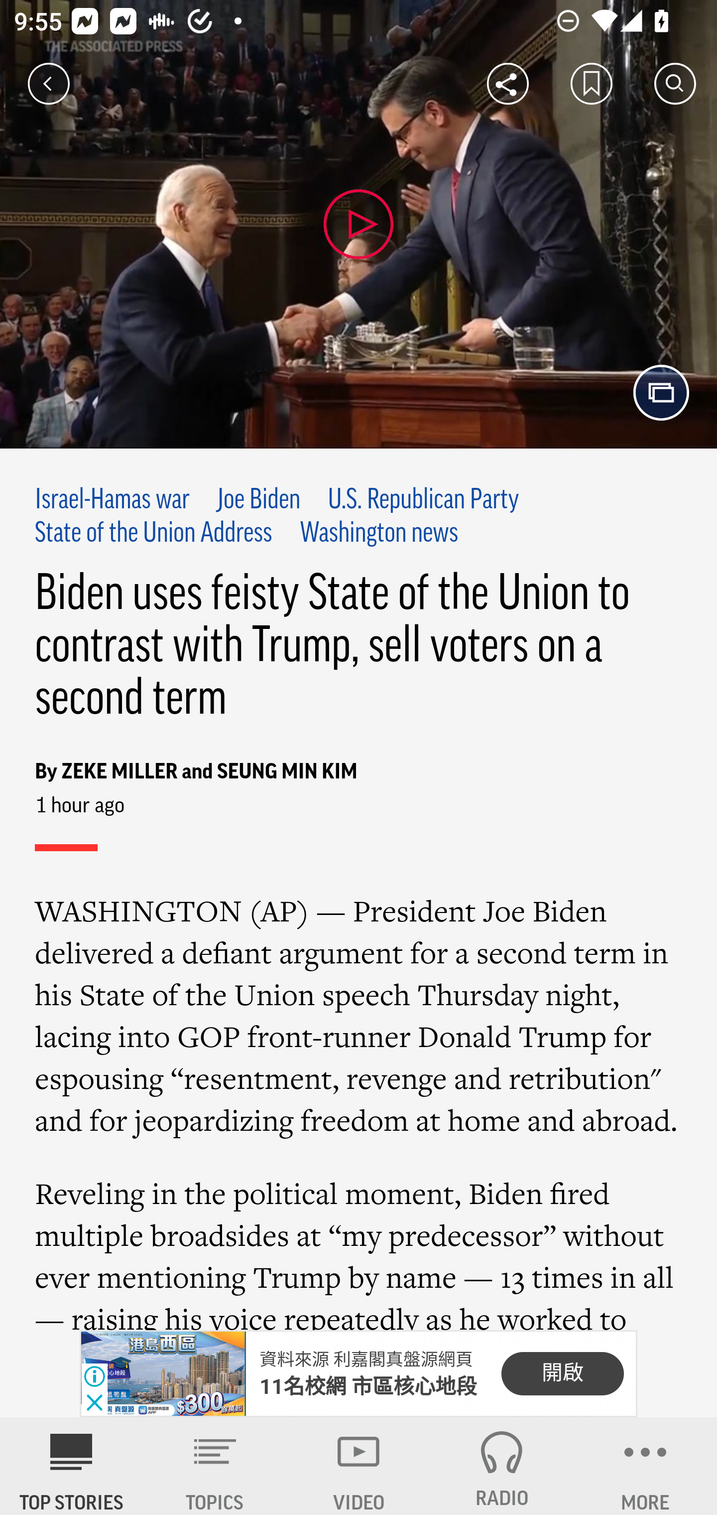  What do you see at coordinates (163, 1374) in the screenshot?
I see `B29957867` at bounding box center [163, 1374].